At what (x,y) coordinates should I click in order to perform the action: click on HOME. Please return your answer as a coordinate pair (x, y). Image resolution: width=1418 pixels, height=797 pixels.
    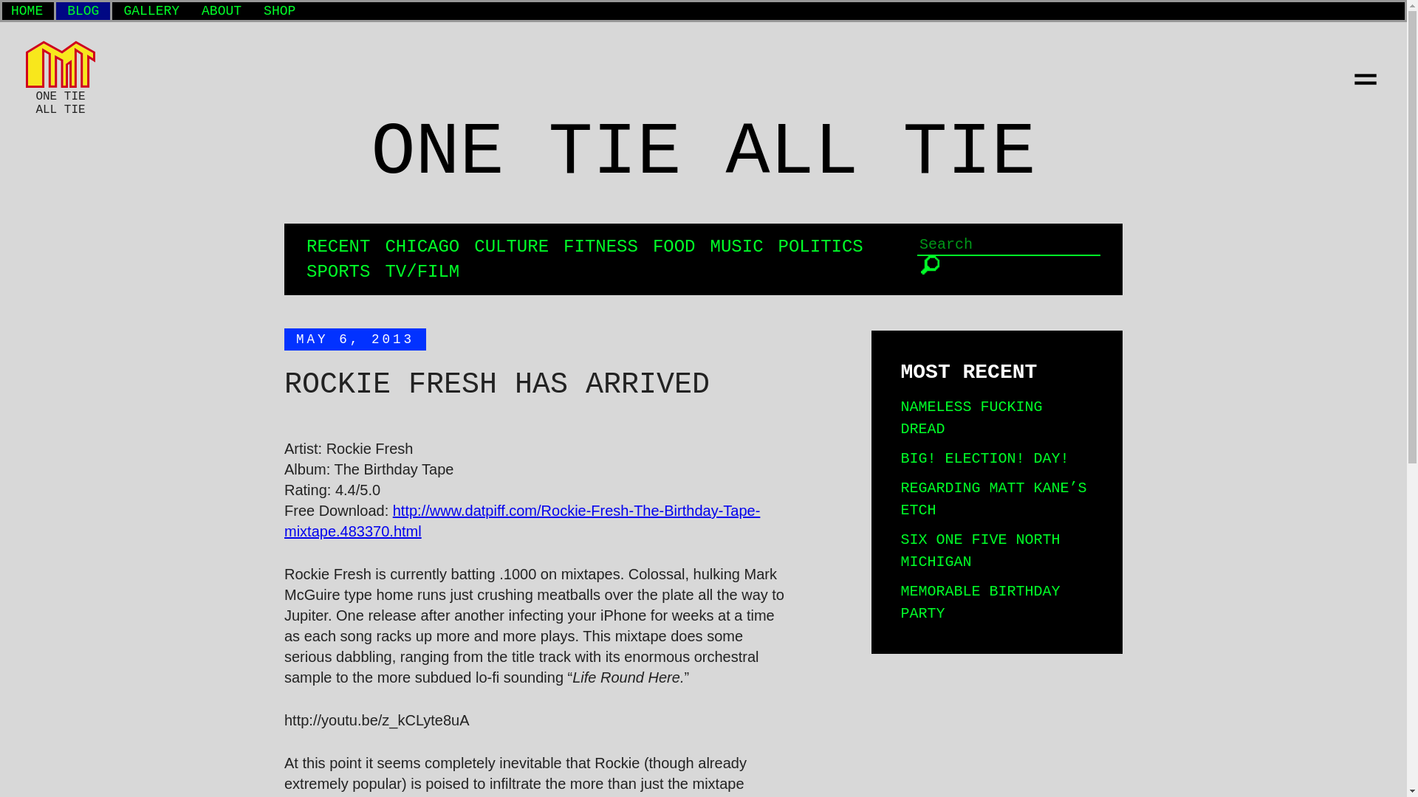
    Looking at the image, I should click on (27, 10).